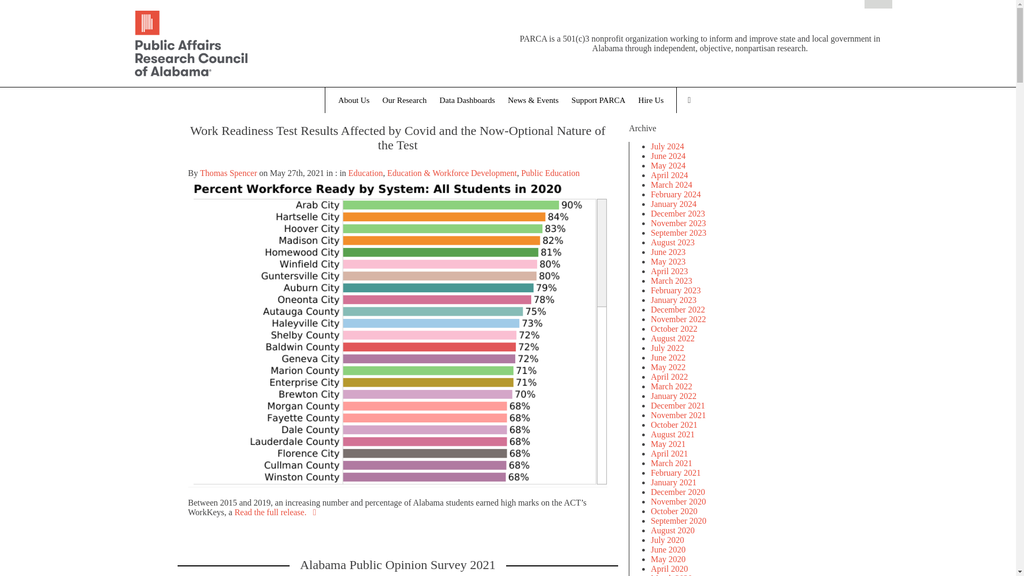  I want to click on About Us, so click(354, 100).